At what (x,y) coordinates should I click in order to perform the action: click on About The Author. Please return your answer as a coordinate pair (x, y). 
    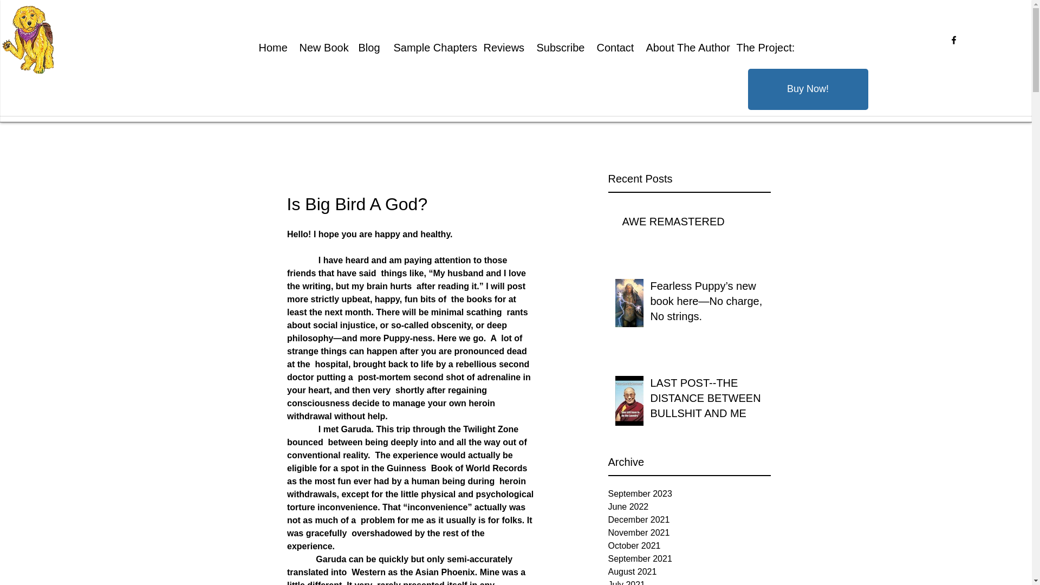
    Looking at the image, I should click on (684, 48).